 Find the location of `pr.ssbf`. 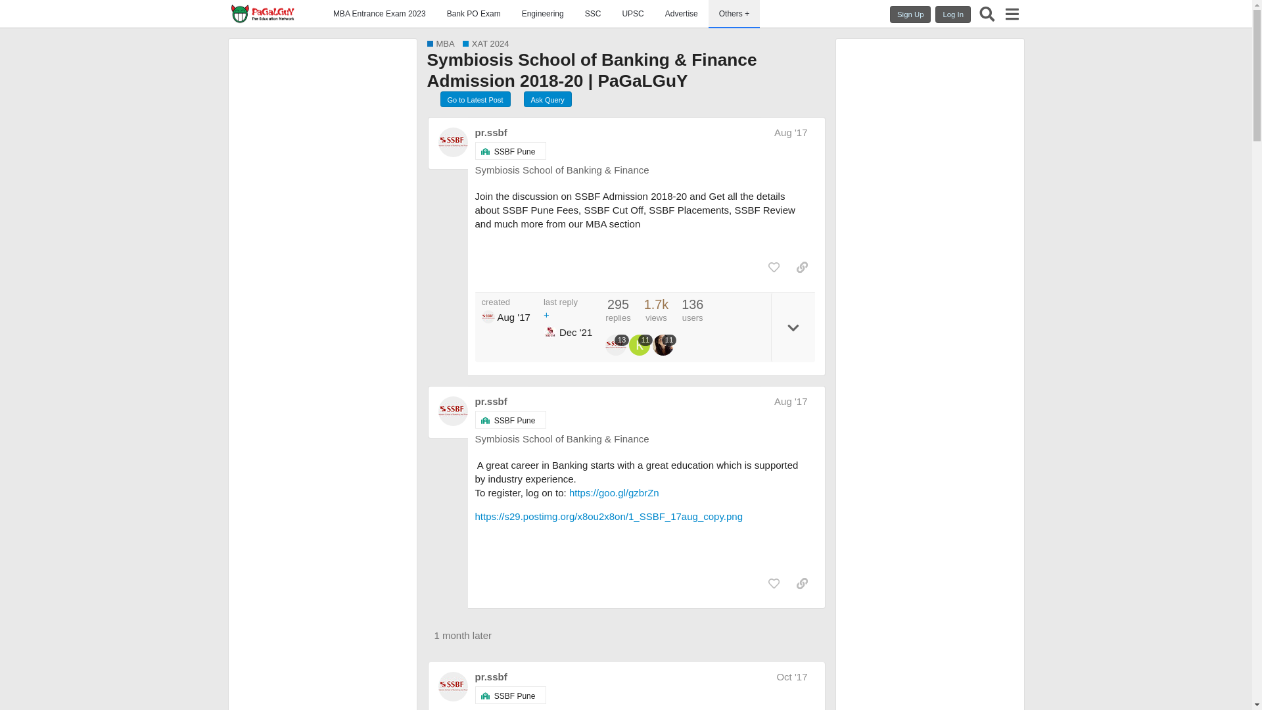

pr.ssbf is located at coordinates (490, 132).